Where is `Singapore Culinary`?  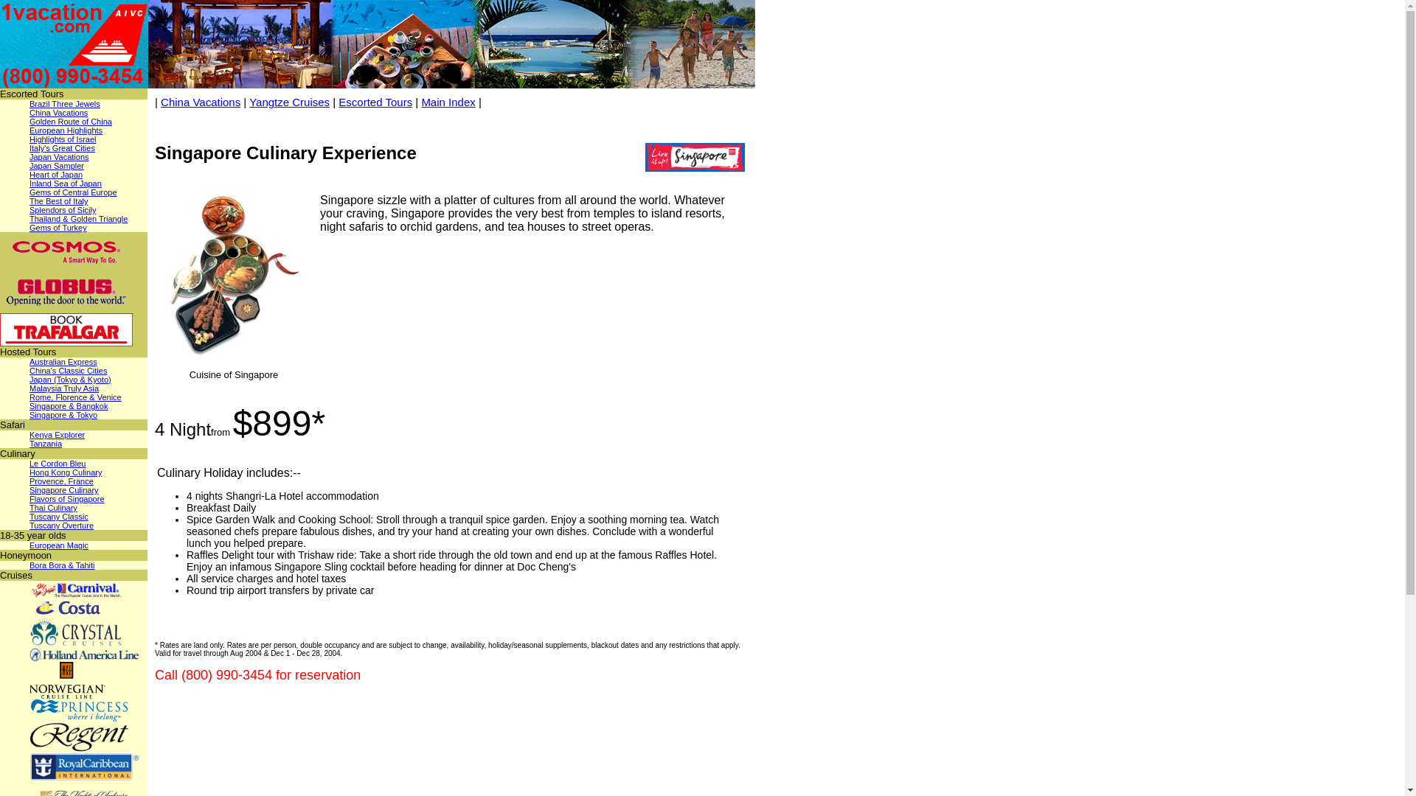
Singapore Culinary is located at coordinates (64, 490).